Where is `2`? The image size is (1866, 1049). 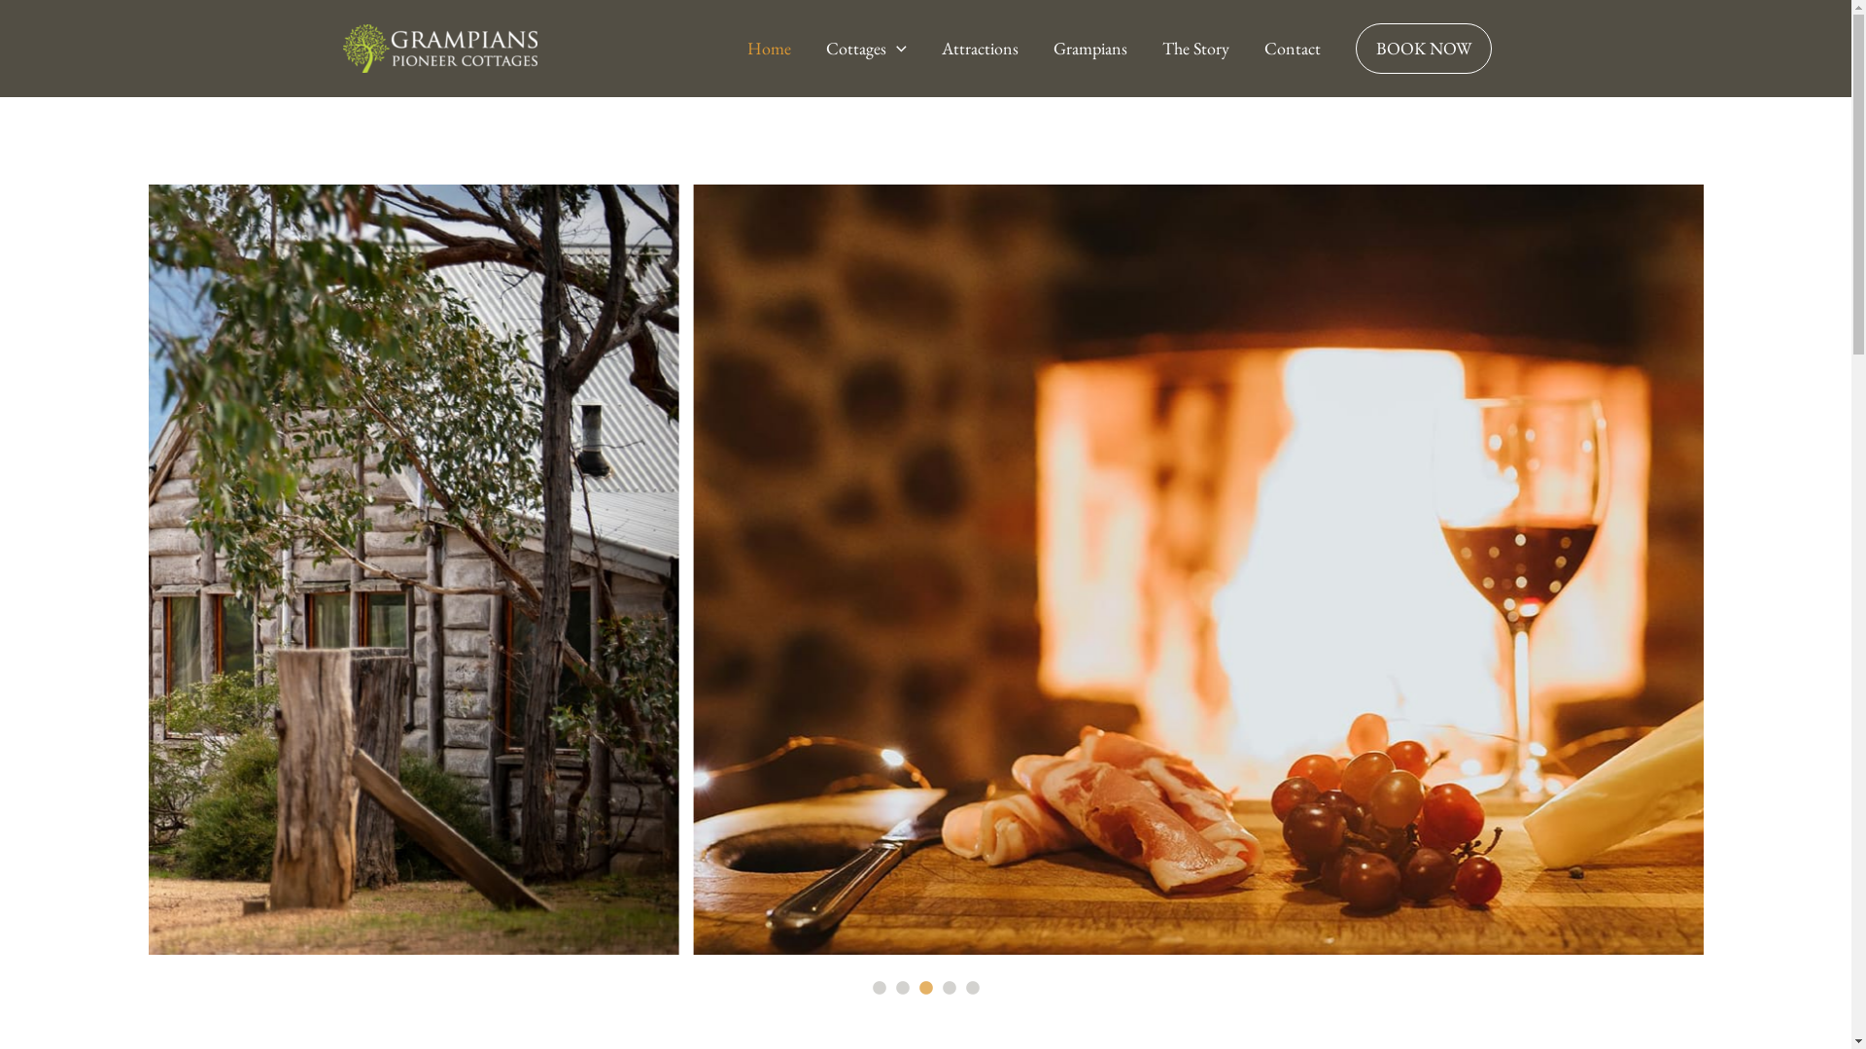
2 is located at coordinates (902, 989).